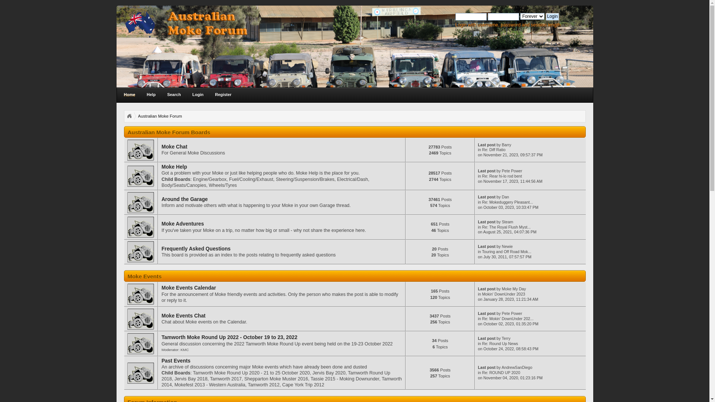  What do you see at coordinates (141, 150) in the screenshot?
I see `No New Posts` at bounding box center [141, 150].